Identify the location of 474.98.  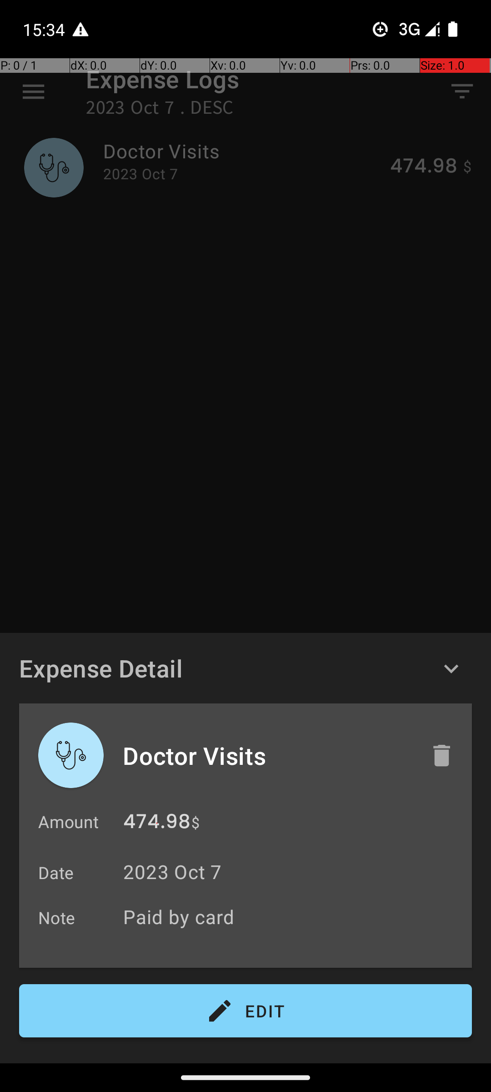
(157, 824).